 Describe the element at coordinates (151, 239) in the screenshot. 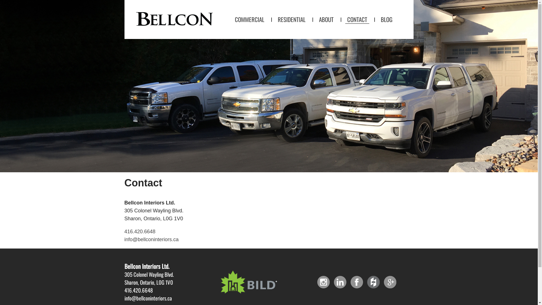

I see `info@bellconinteriors.ca` at that location.